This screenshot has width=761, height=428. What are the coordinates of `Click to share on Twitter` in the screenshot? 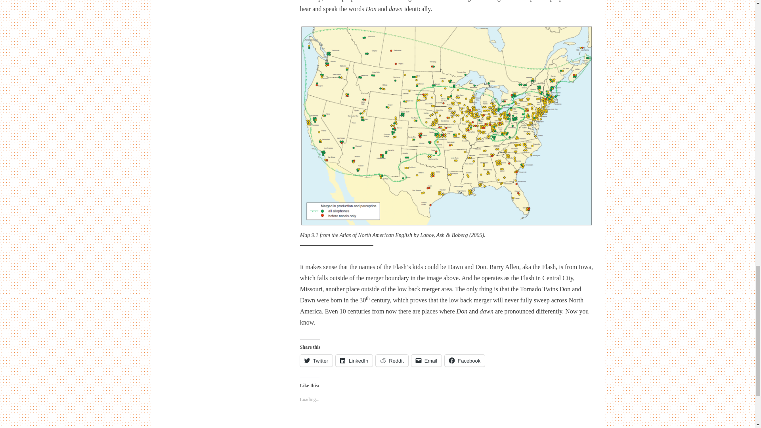 It's located at (316, 361).